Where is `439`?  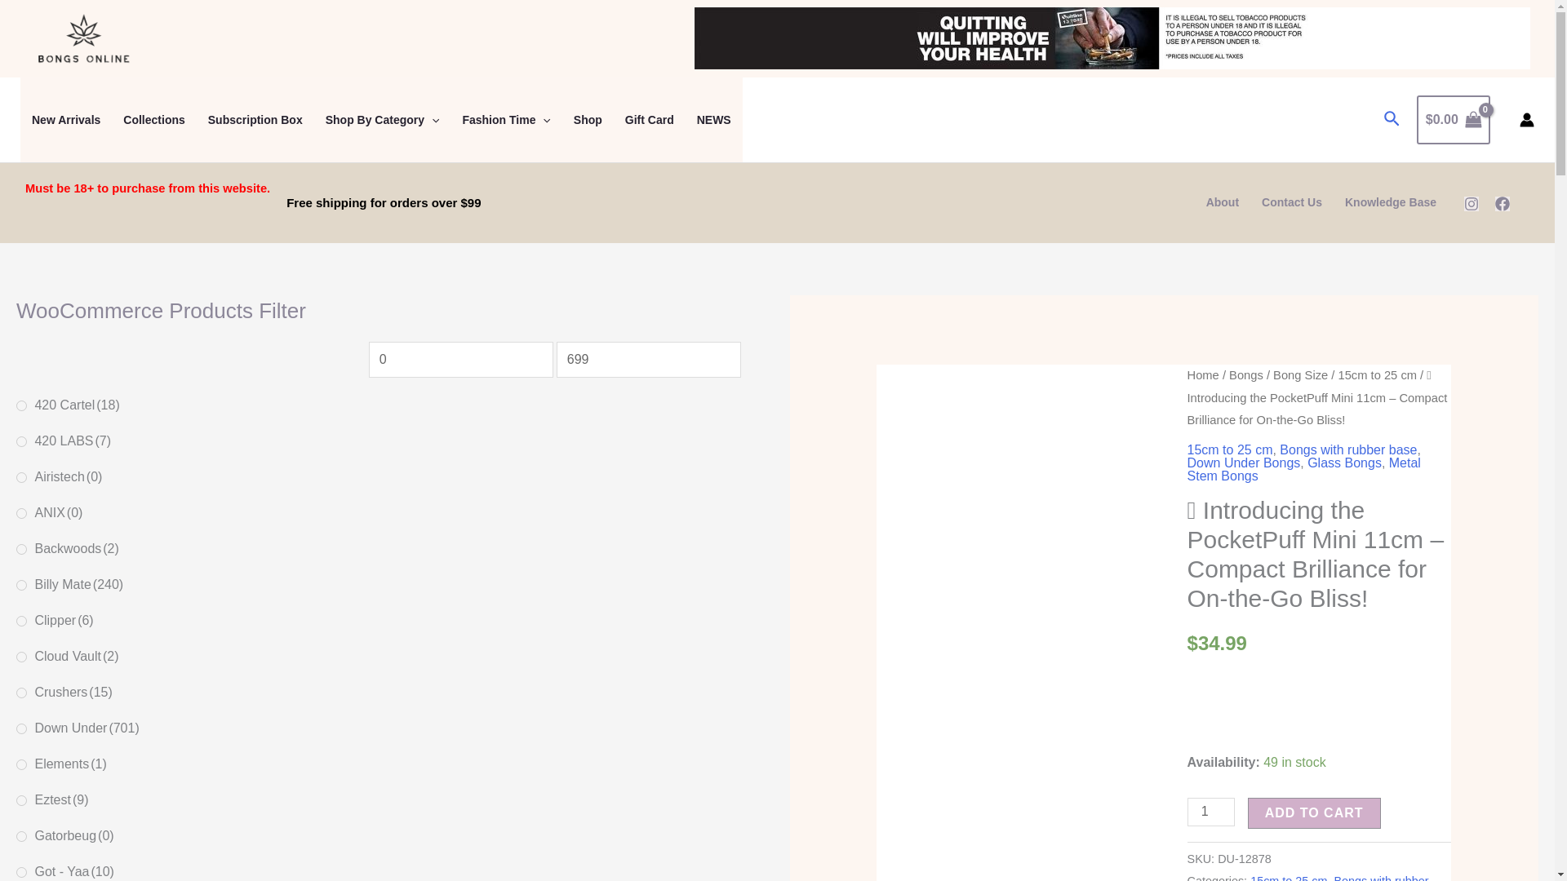
439 is located at coordinates (21, 440).